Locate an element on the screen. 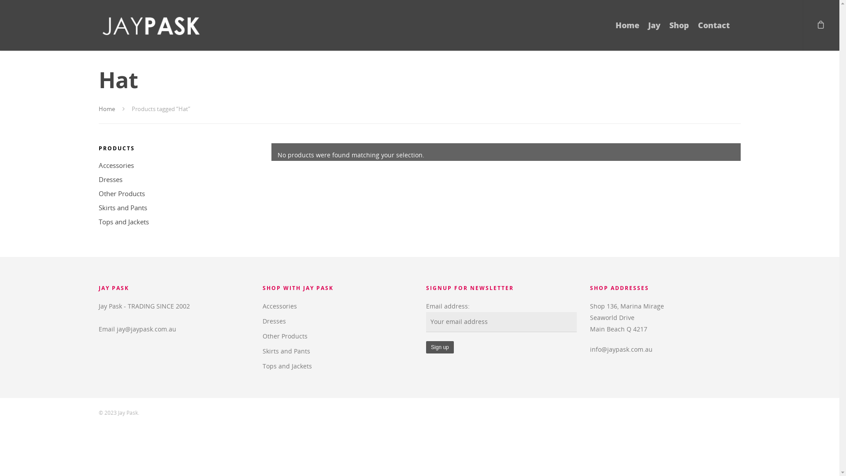 This screenshot has height=476, width=846. Shop is located at coordinates (679, 32).